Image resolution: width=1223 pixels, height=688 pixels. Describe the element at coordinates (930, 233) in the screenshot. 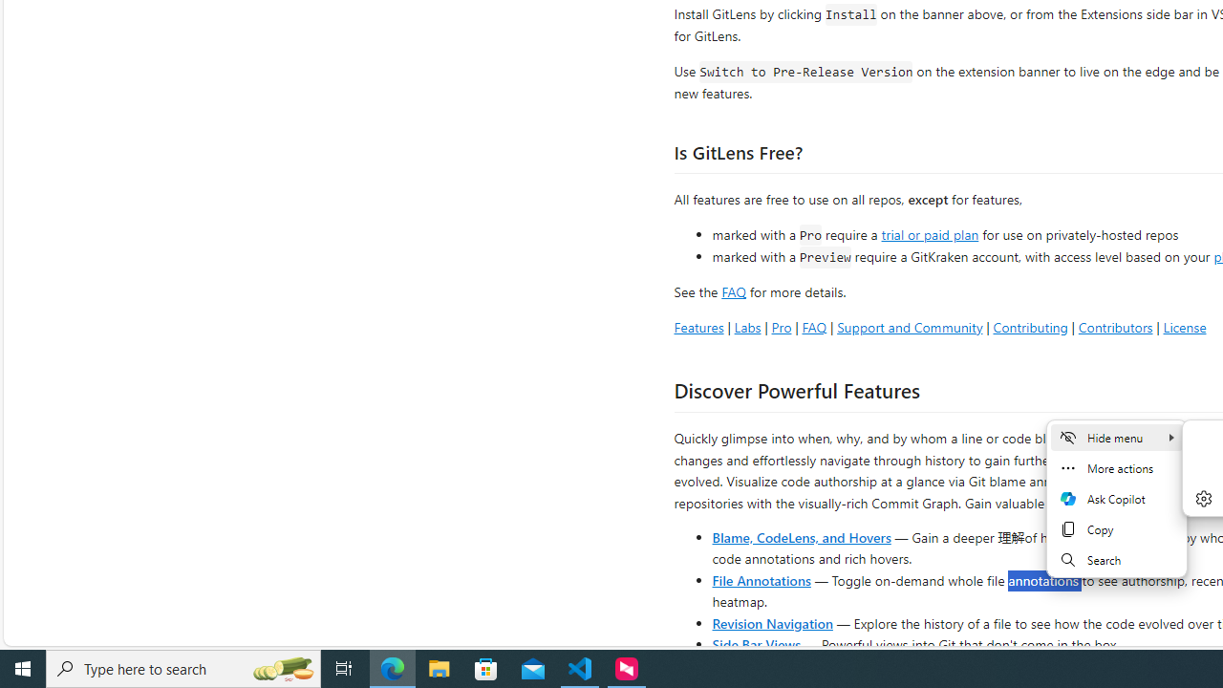

I see `trial or paid plan` at that location.